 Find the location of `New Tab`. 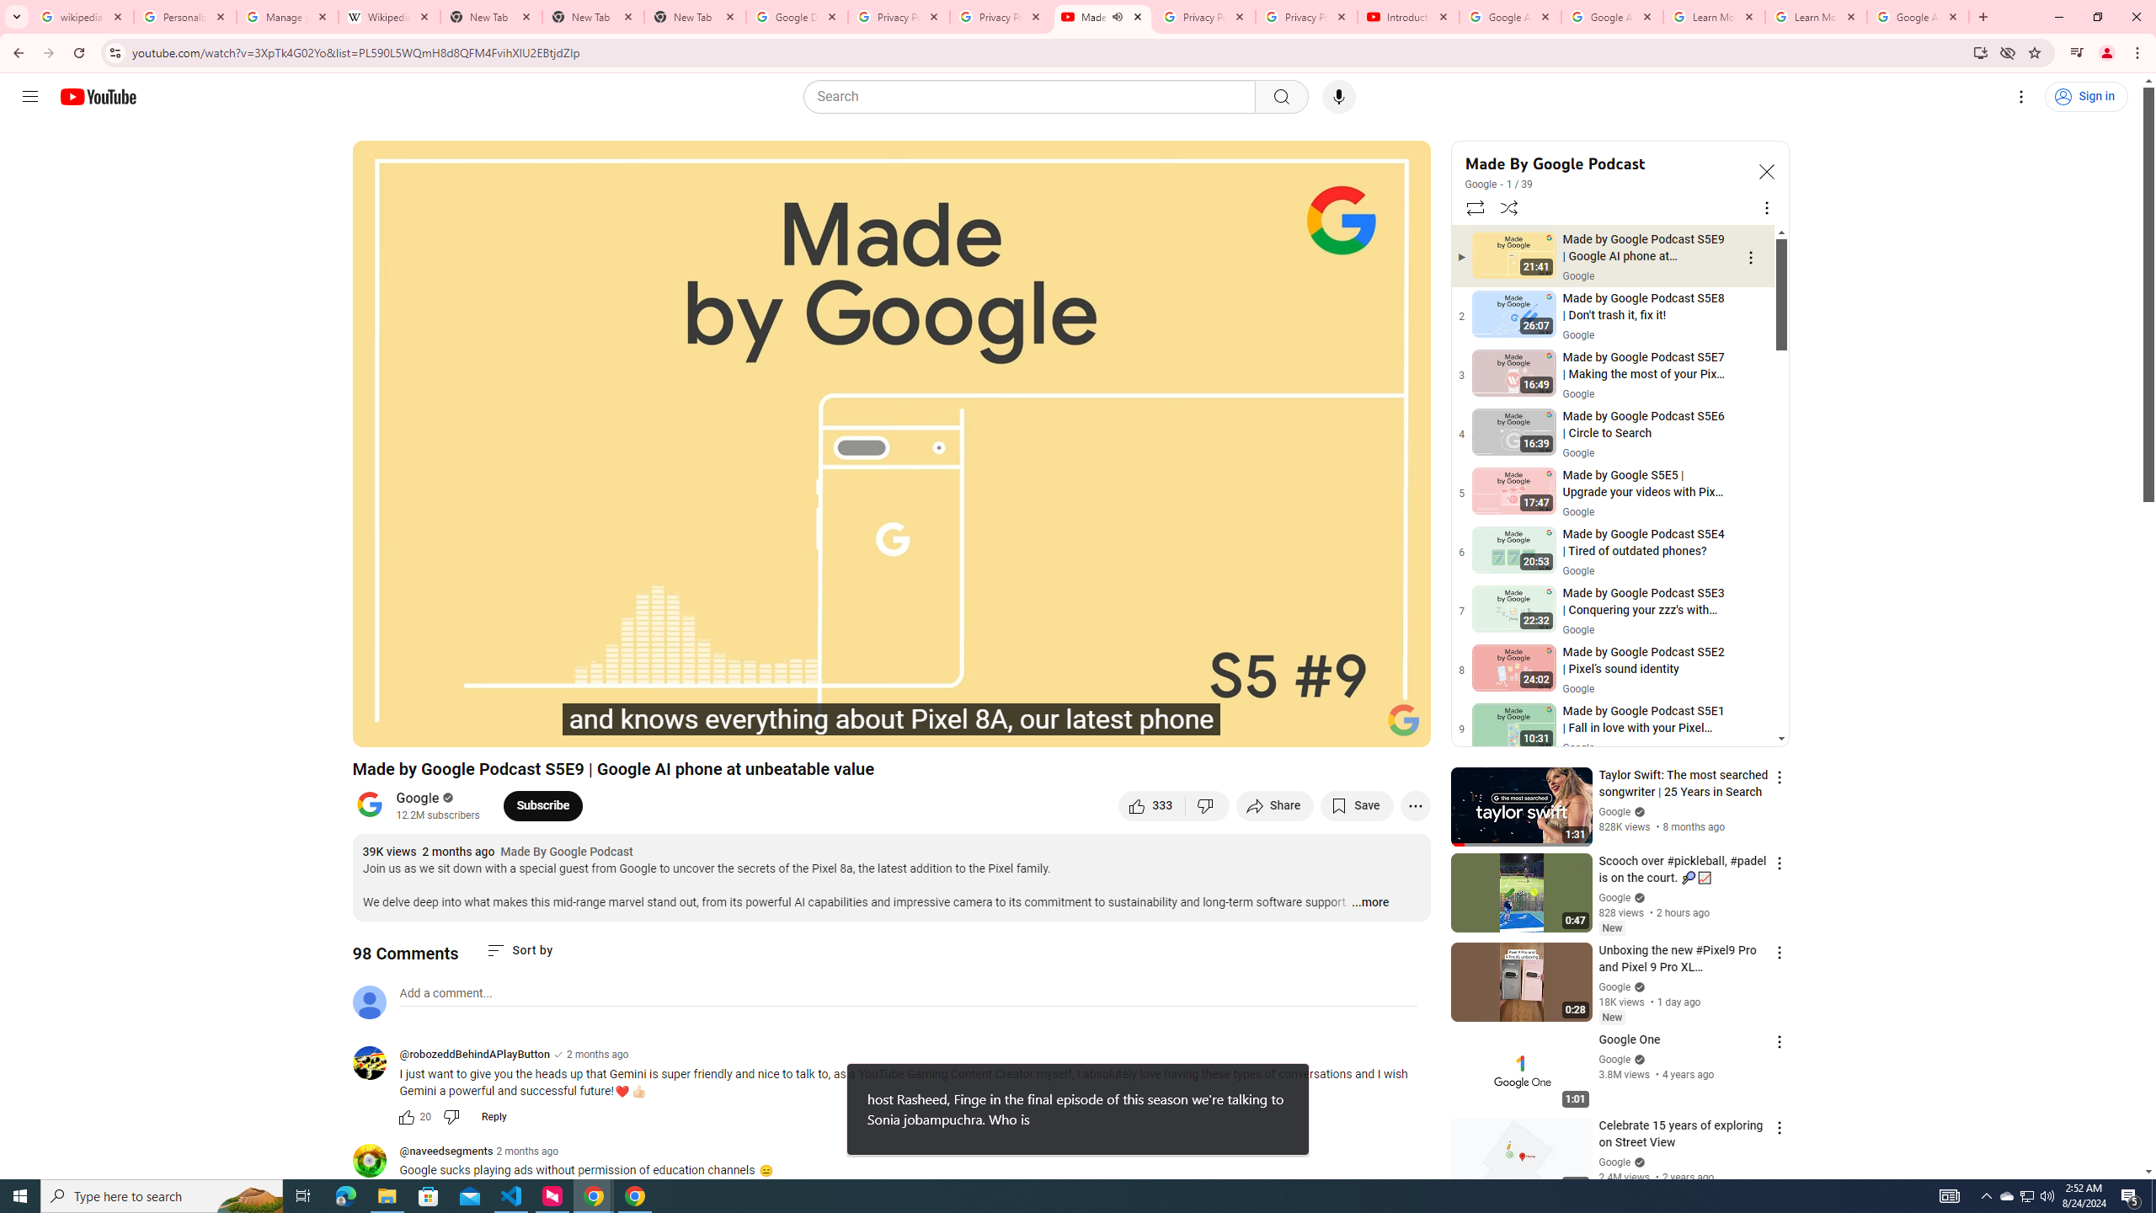

New Tab is located at coordinates (593, 17).